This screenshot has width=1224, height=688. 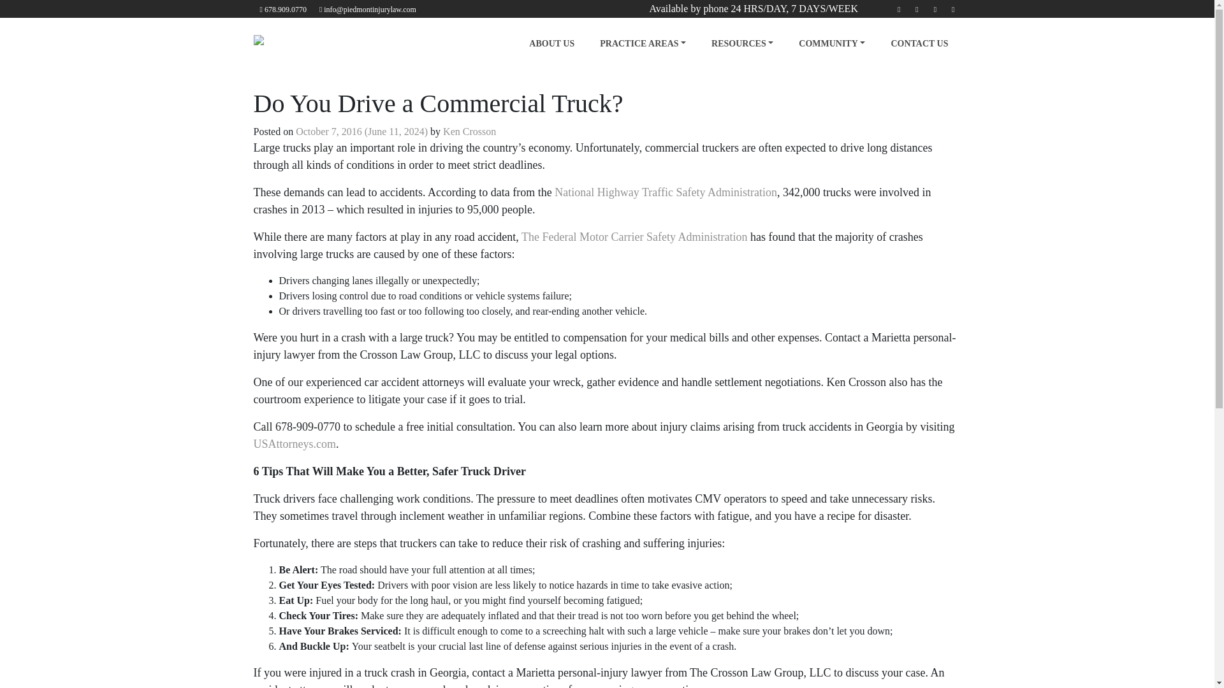 I want to click on The Federal Motor Carrier Safety Administration, so click(x=634, y=237).